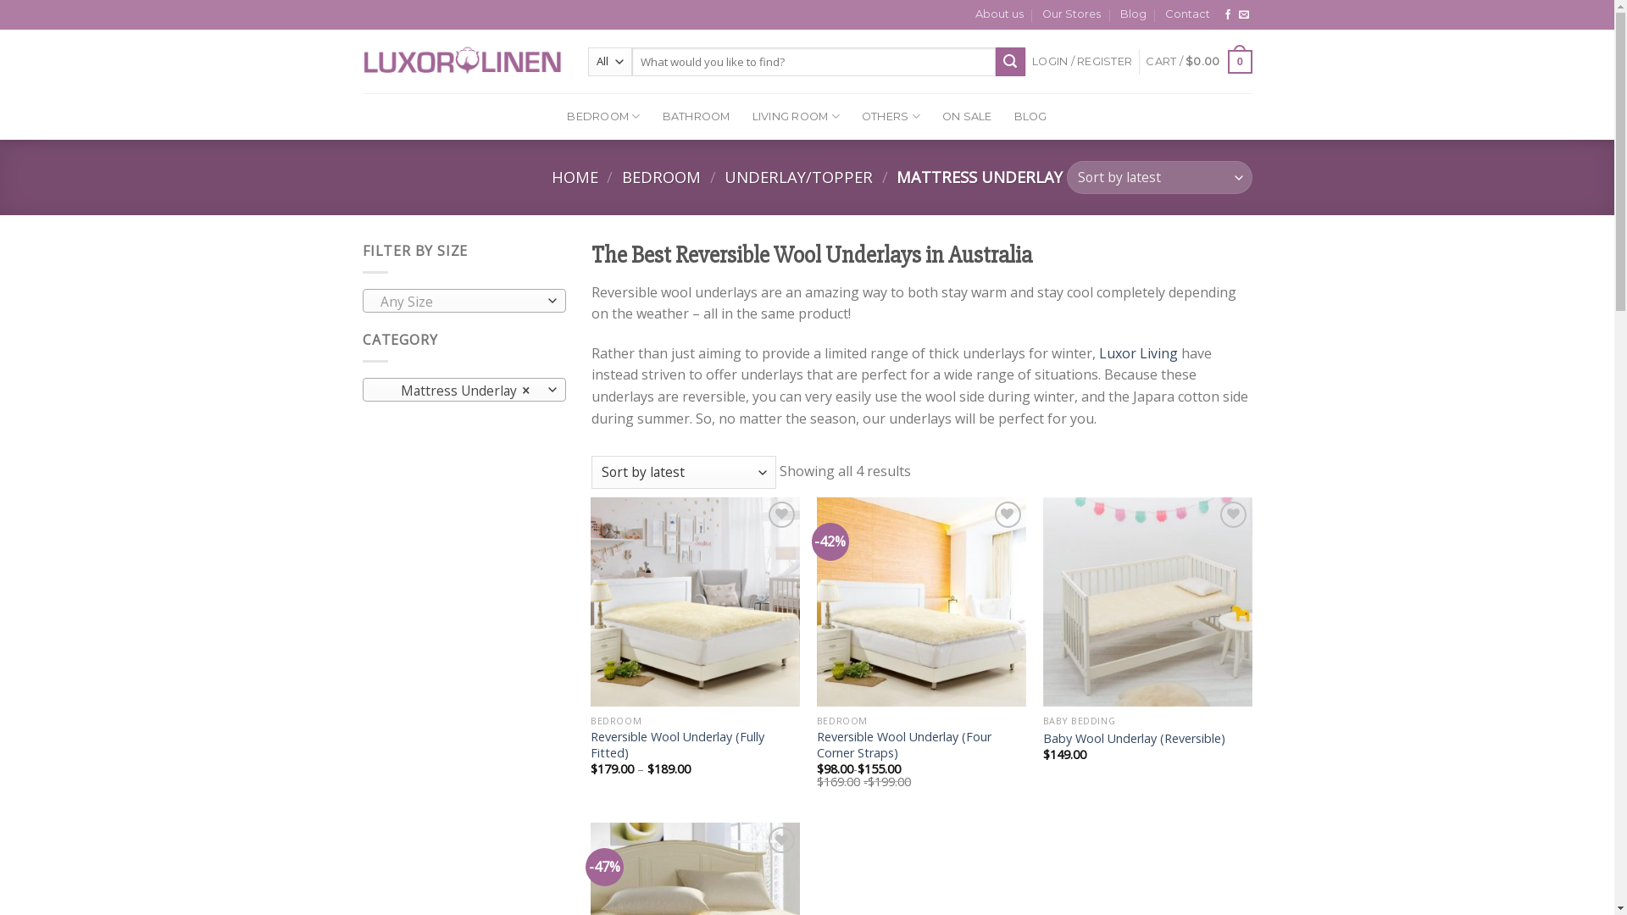 The height and width of the screenshot is (915, 1627). I want to click on Reversible Wool Underlay (Fully Fitted), so click(695, 746).